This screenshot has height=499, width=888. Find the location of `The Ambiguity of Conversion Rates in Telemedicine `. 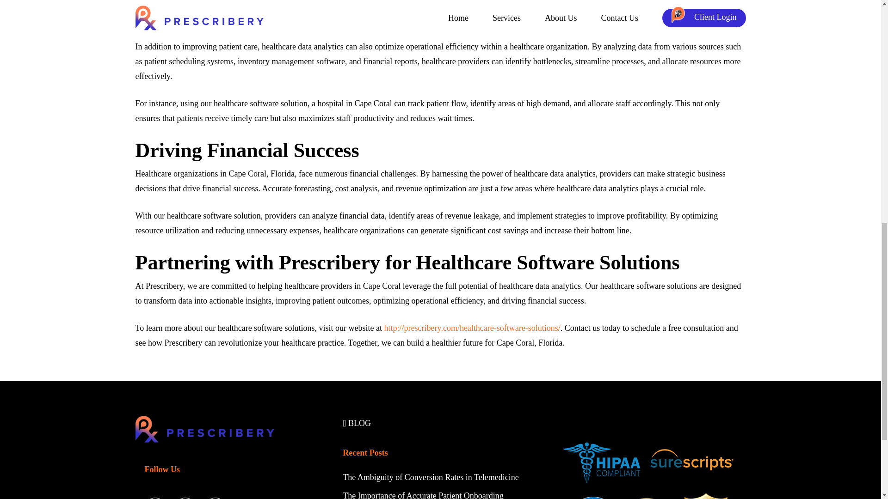

The Ambiguity of Conversion Rates in Telemedicine  is located at coordinates (432, 477).